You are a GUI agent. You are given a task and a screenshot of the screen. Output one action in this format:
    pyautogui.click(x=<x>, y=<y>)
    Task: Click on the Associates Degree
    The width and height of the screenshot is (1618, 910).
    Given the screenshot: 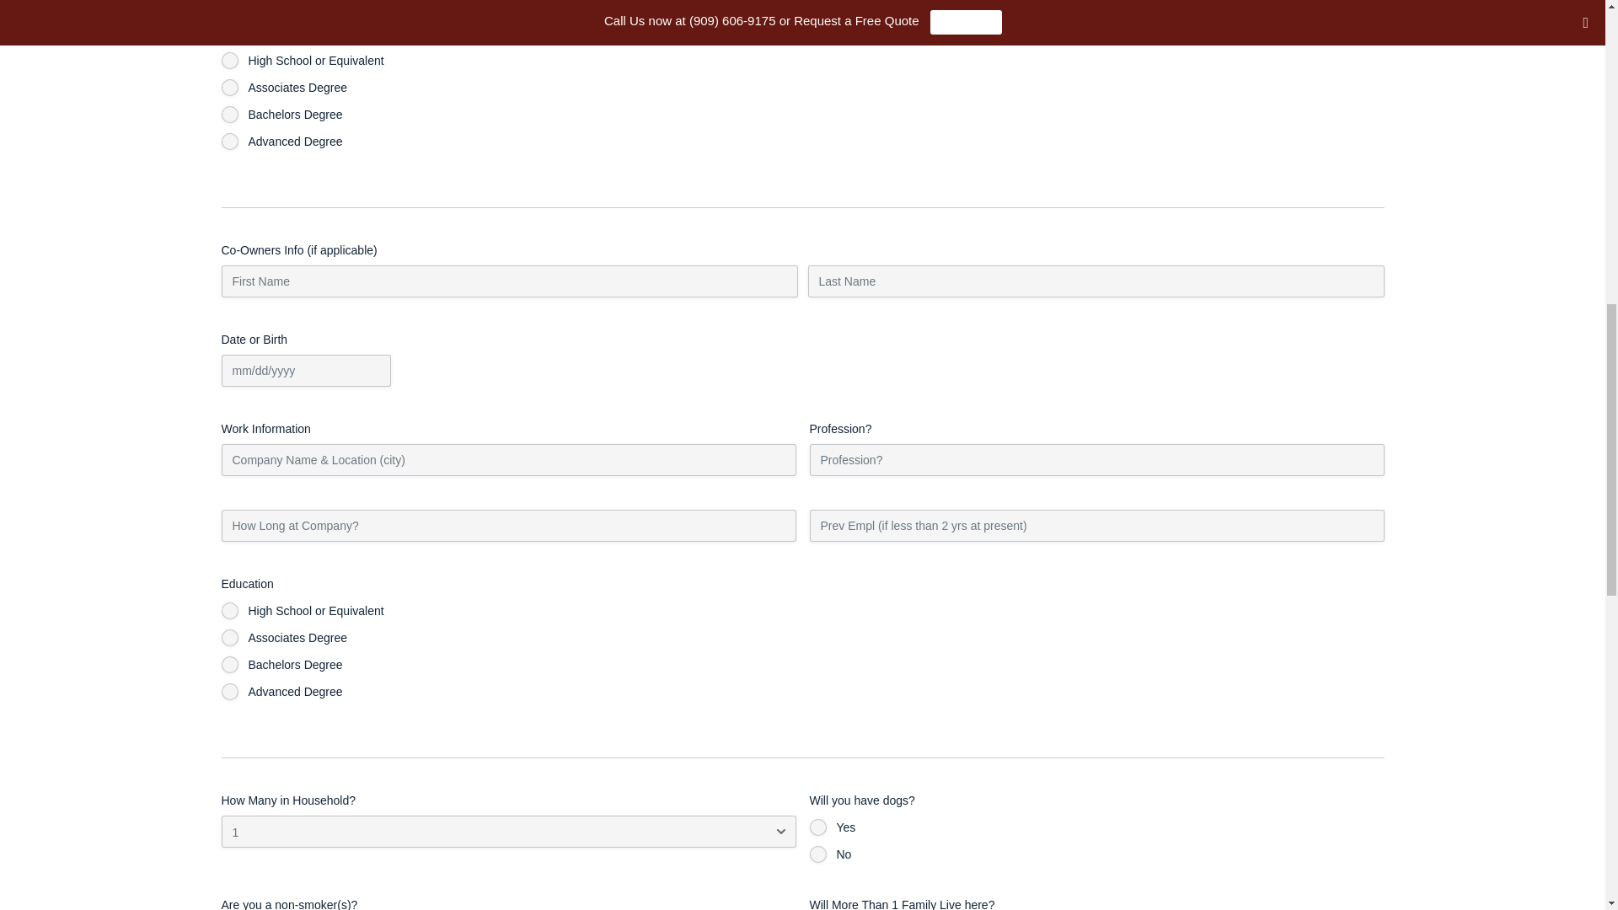 What is the action you would take?
    pyautogui.click(x=229, y=88)
    